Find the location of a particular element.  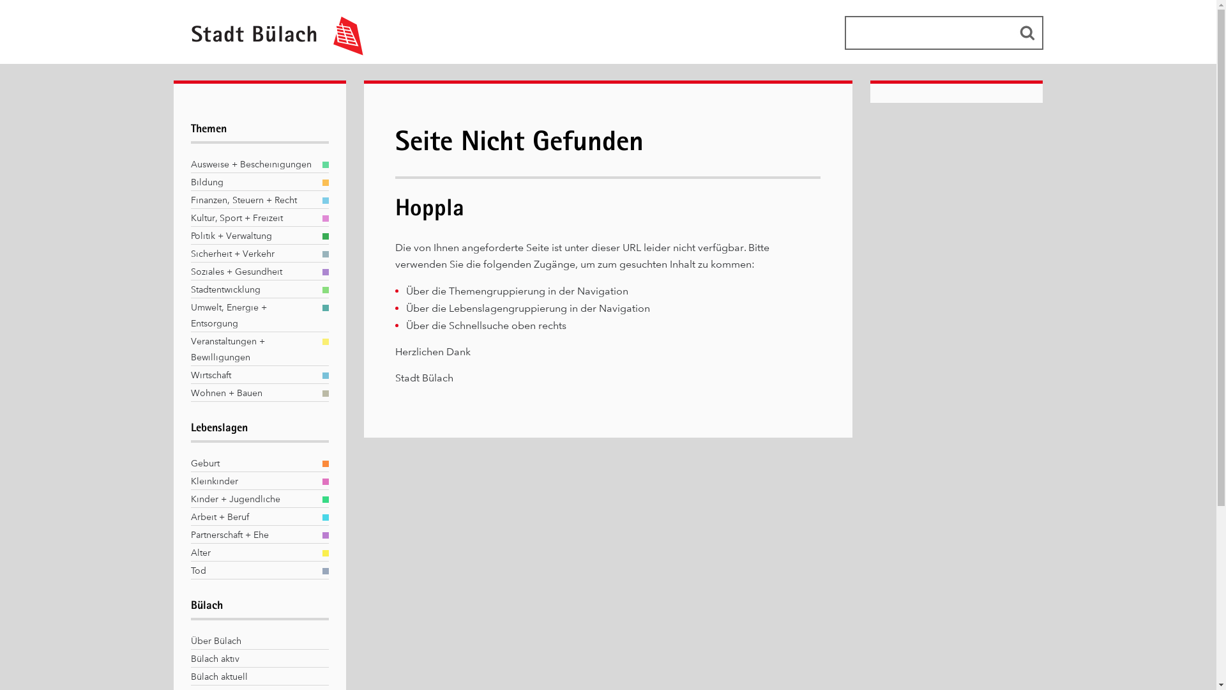

Politik + Verwaltung is located at coordinates (253, 236).